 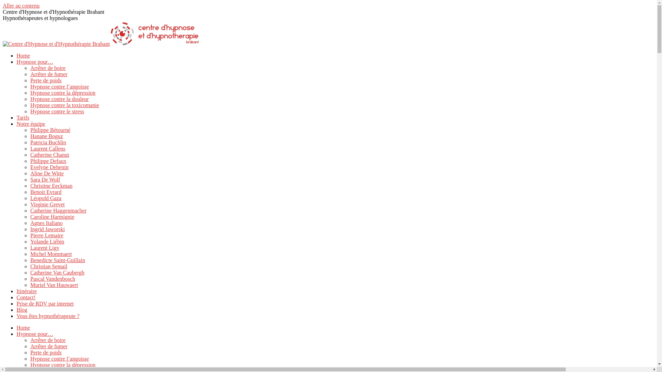 What do you see at coordinates (22, 310) in the screenshot?
I see `Blog` at bounding box center [22, 310].